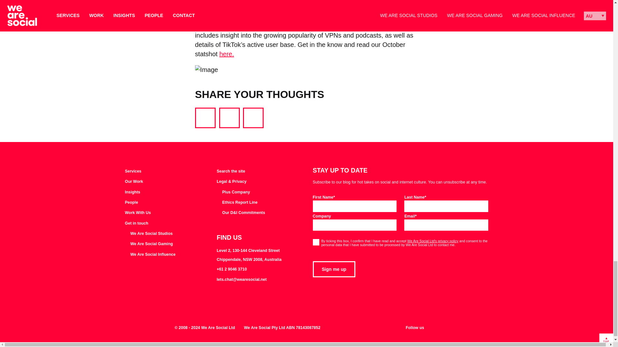  Describe the element at coordinates (233, 192) in the screenshot. I see `Plus Company` at that location.